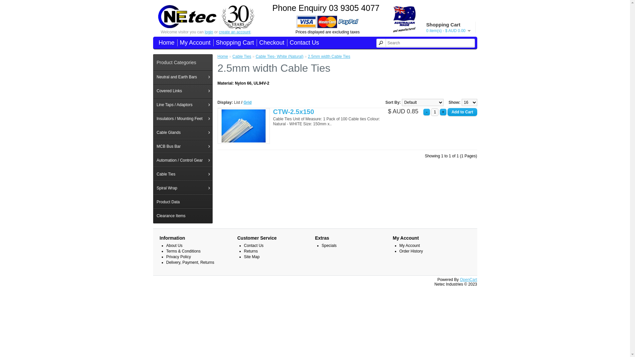 This screenshot has height=357, width=635. I want to click on Paypal Secure Payment System, so click(328, 22).